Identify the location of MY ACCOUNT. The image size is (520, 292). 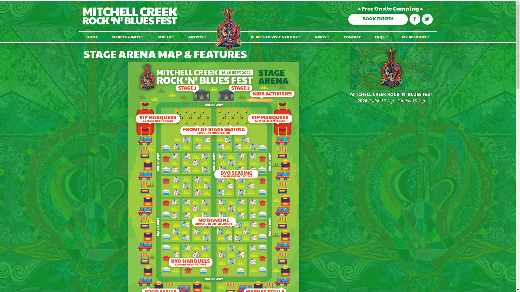
(416, 37).